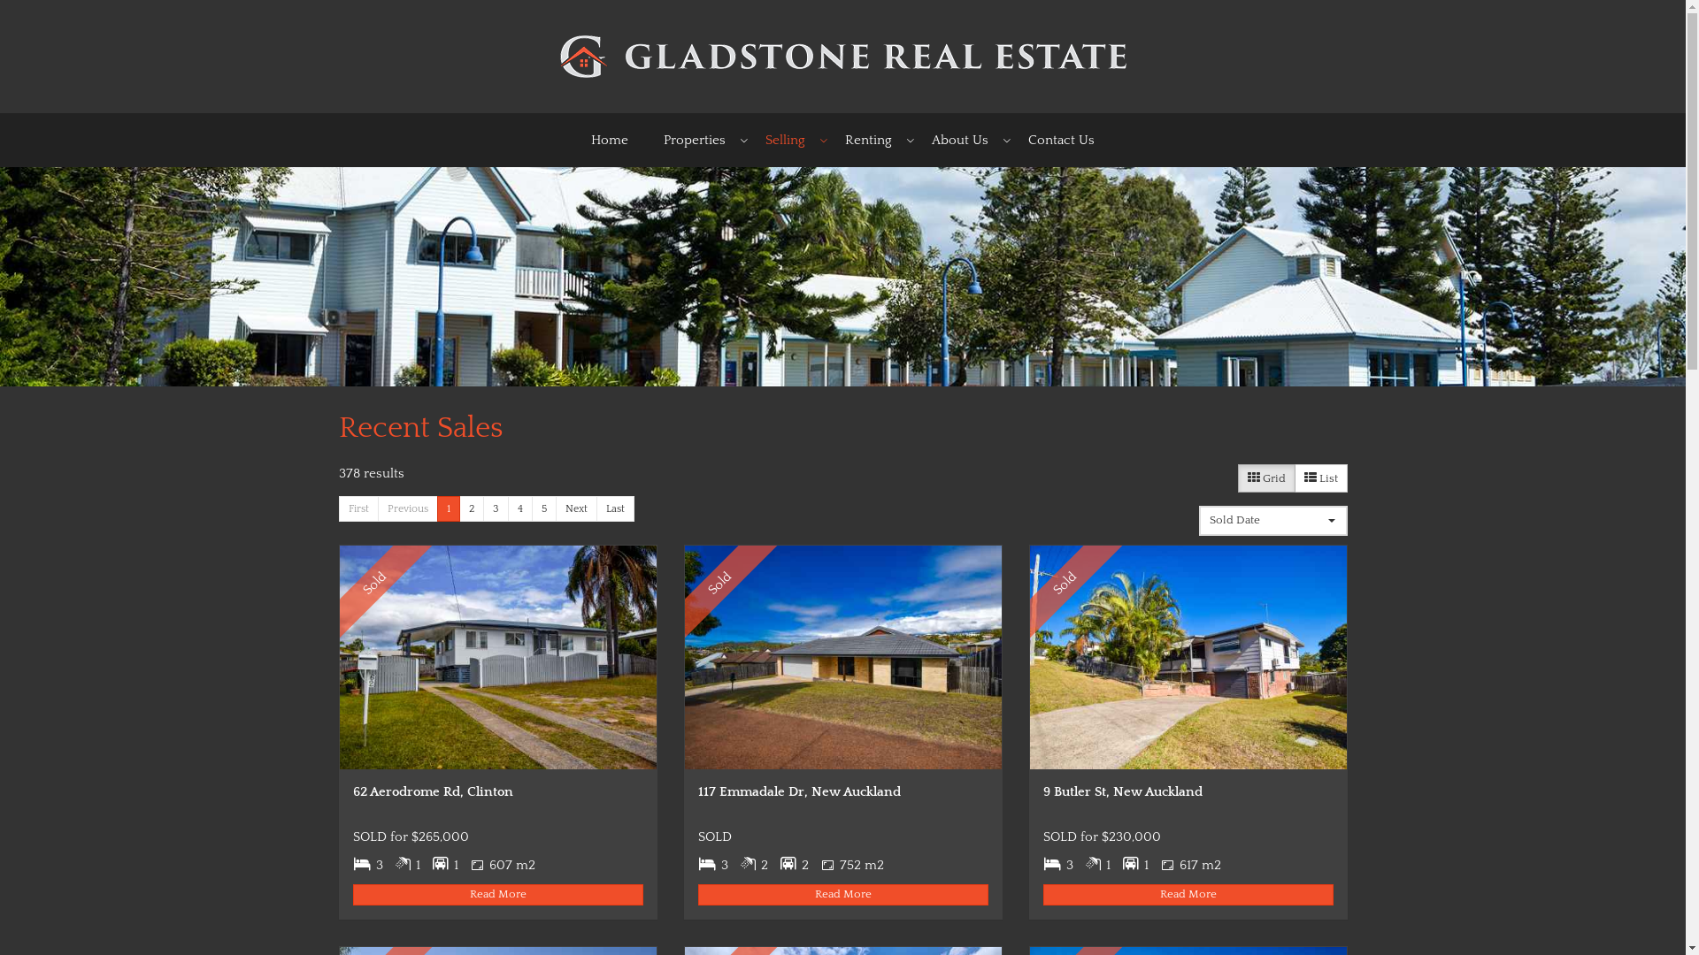 This screenshot has height=955, width=1699. What do you see at coordinates (448, 509) in the screenshot?
I see `1` at bounding box center [448, 509].